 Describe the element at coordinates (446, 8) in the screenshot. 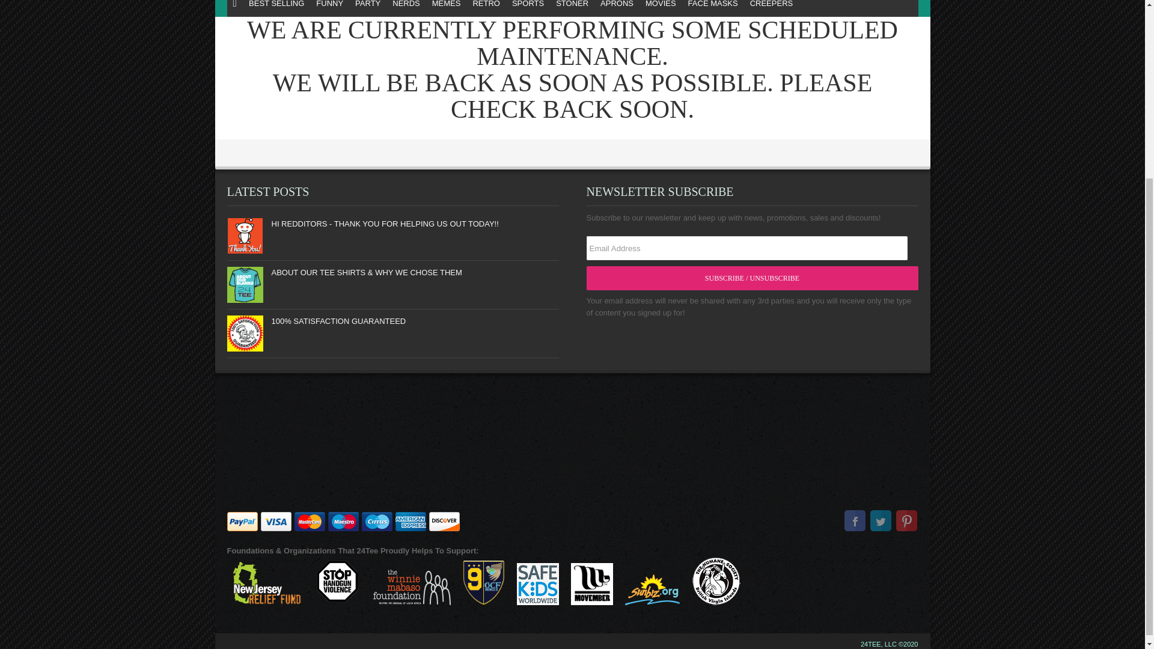

I see `MEMES` at that location.